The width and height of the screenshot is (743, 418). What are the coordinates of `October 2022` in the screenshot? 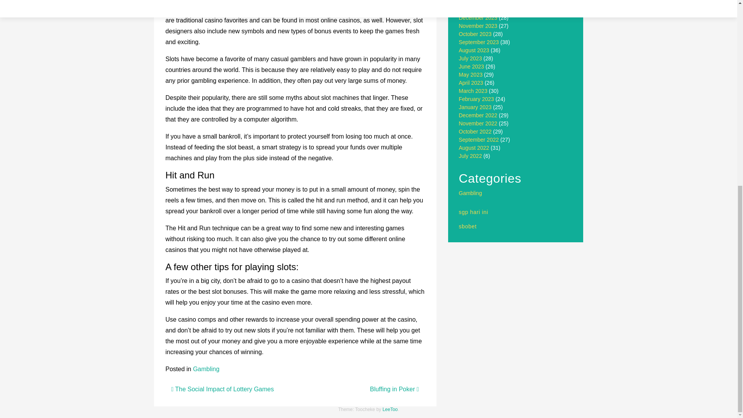 It's located at (475, 131).